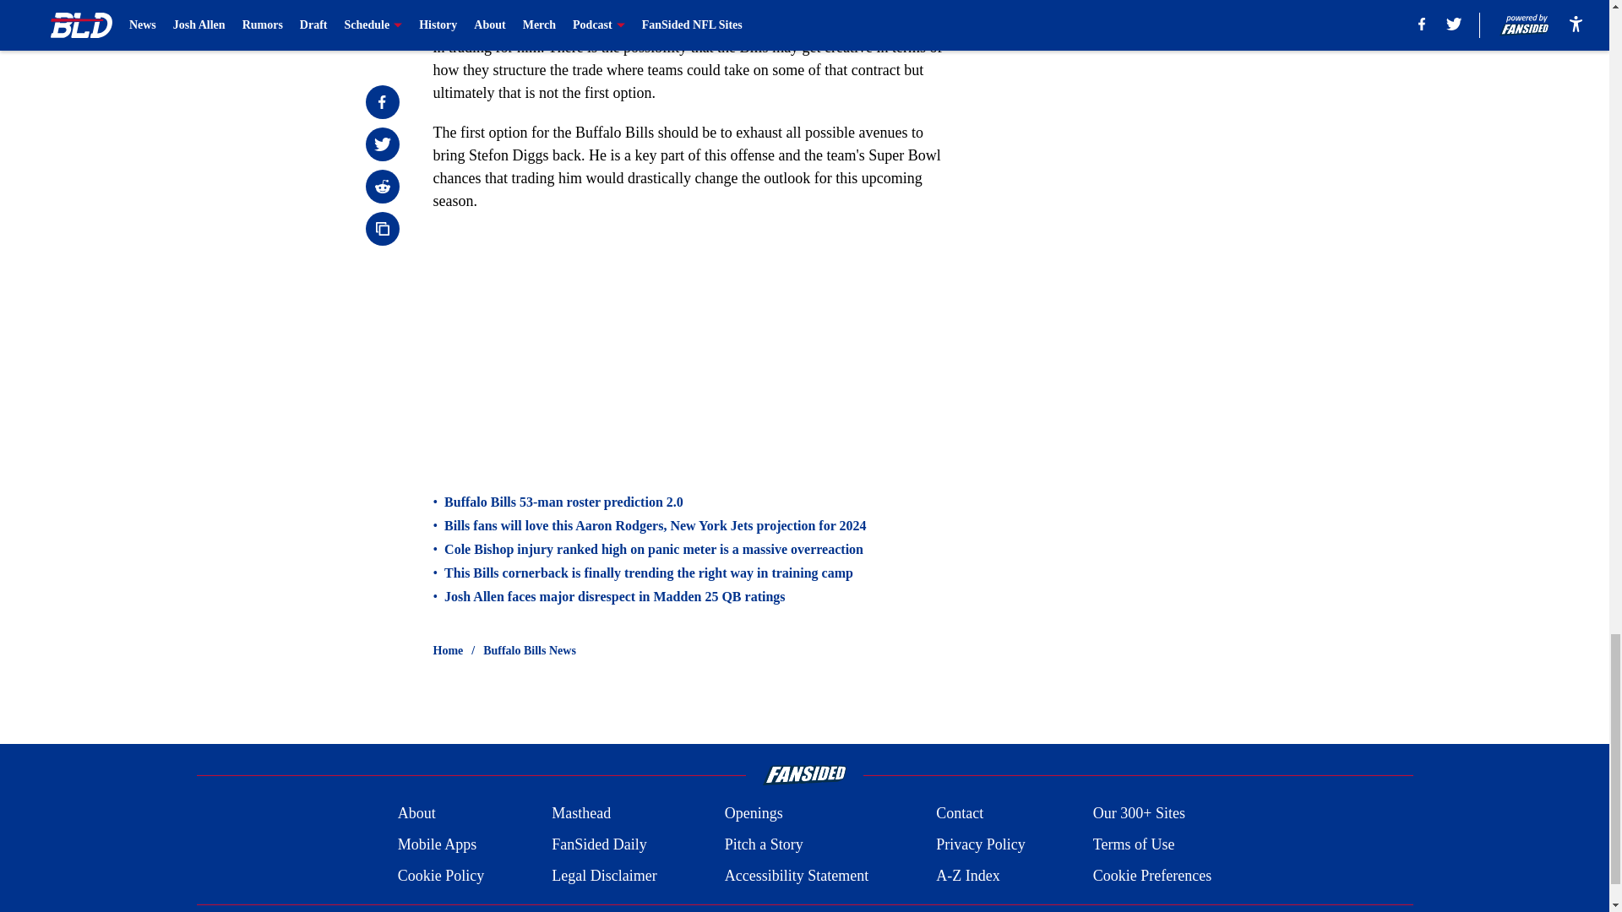  I want to click on Buffalo Bills News, so click(529, 650).